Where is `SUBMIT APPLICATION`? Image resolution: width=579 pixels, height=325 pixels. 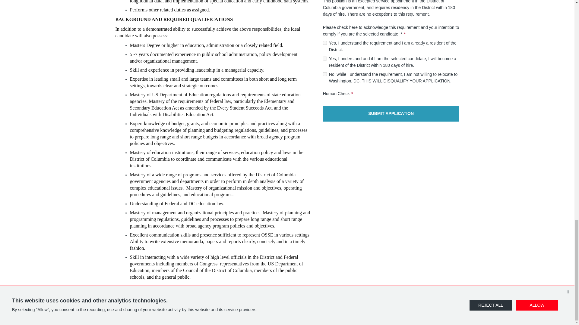
SUBMIT APPLICATION is located at coordinates (391, 114).